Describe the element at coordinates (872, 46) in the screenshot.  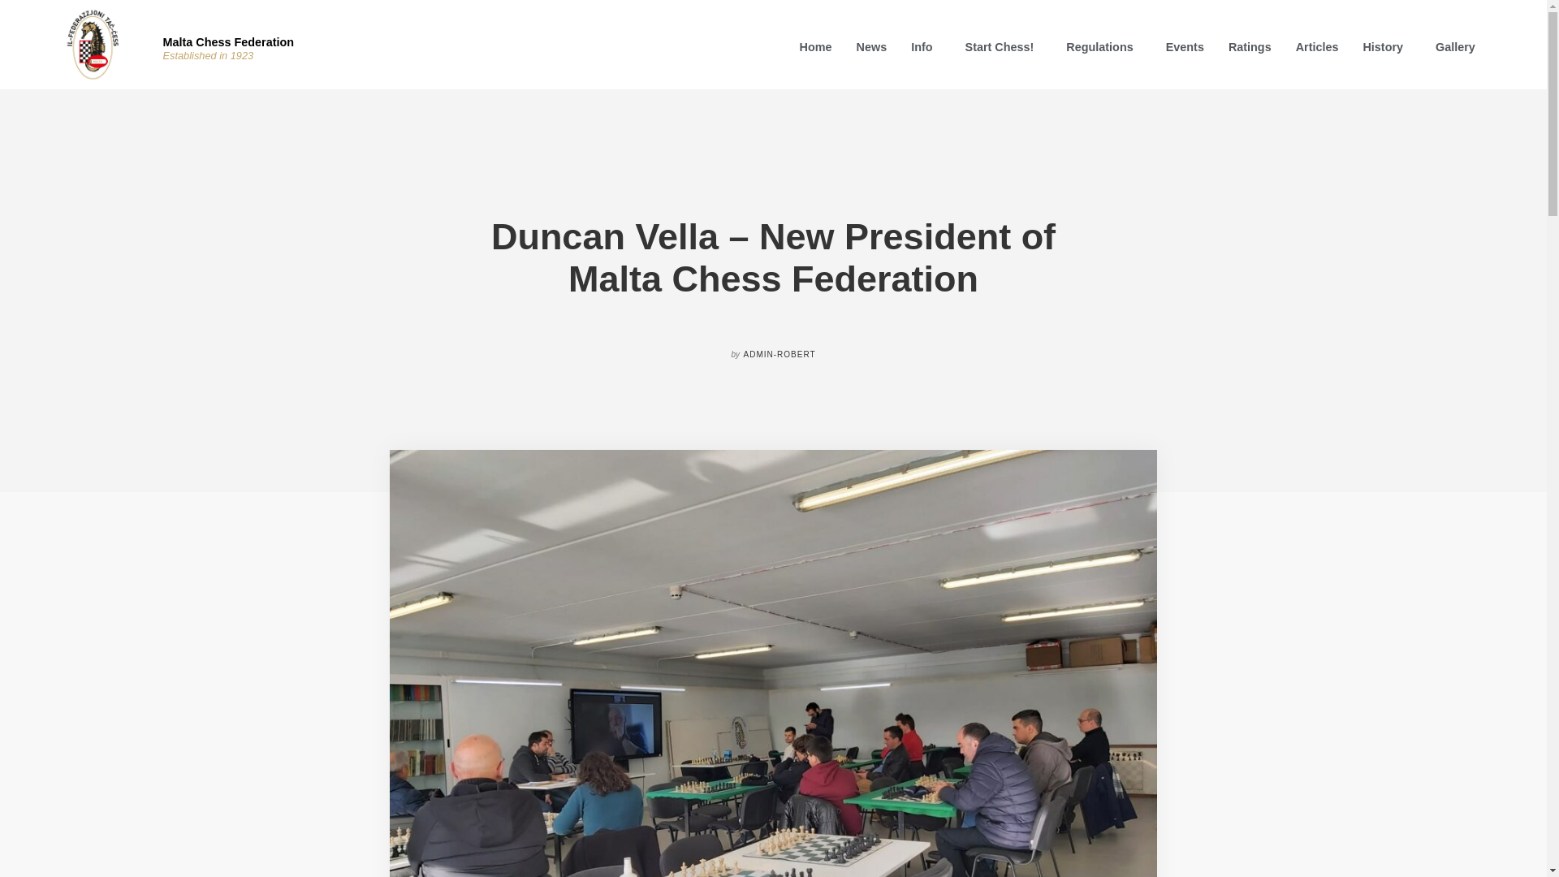
I see `News` at that location.